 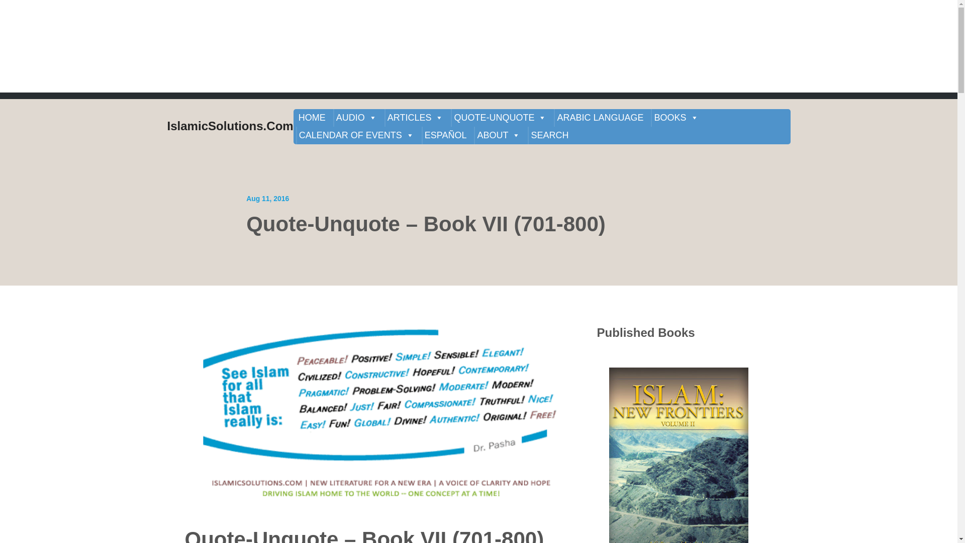 I want to click on QUOTE-UNQUOTE, so click(x=500, y=118).